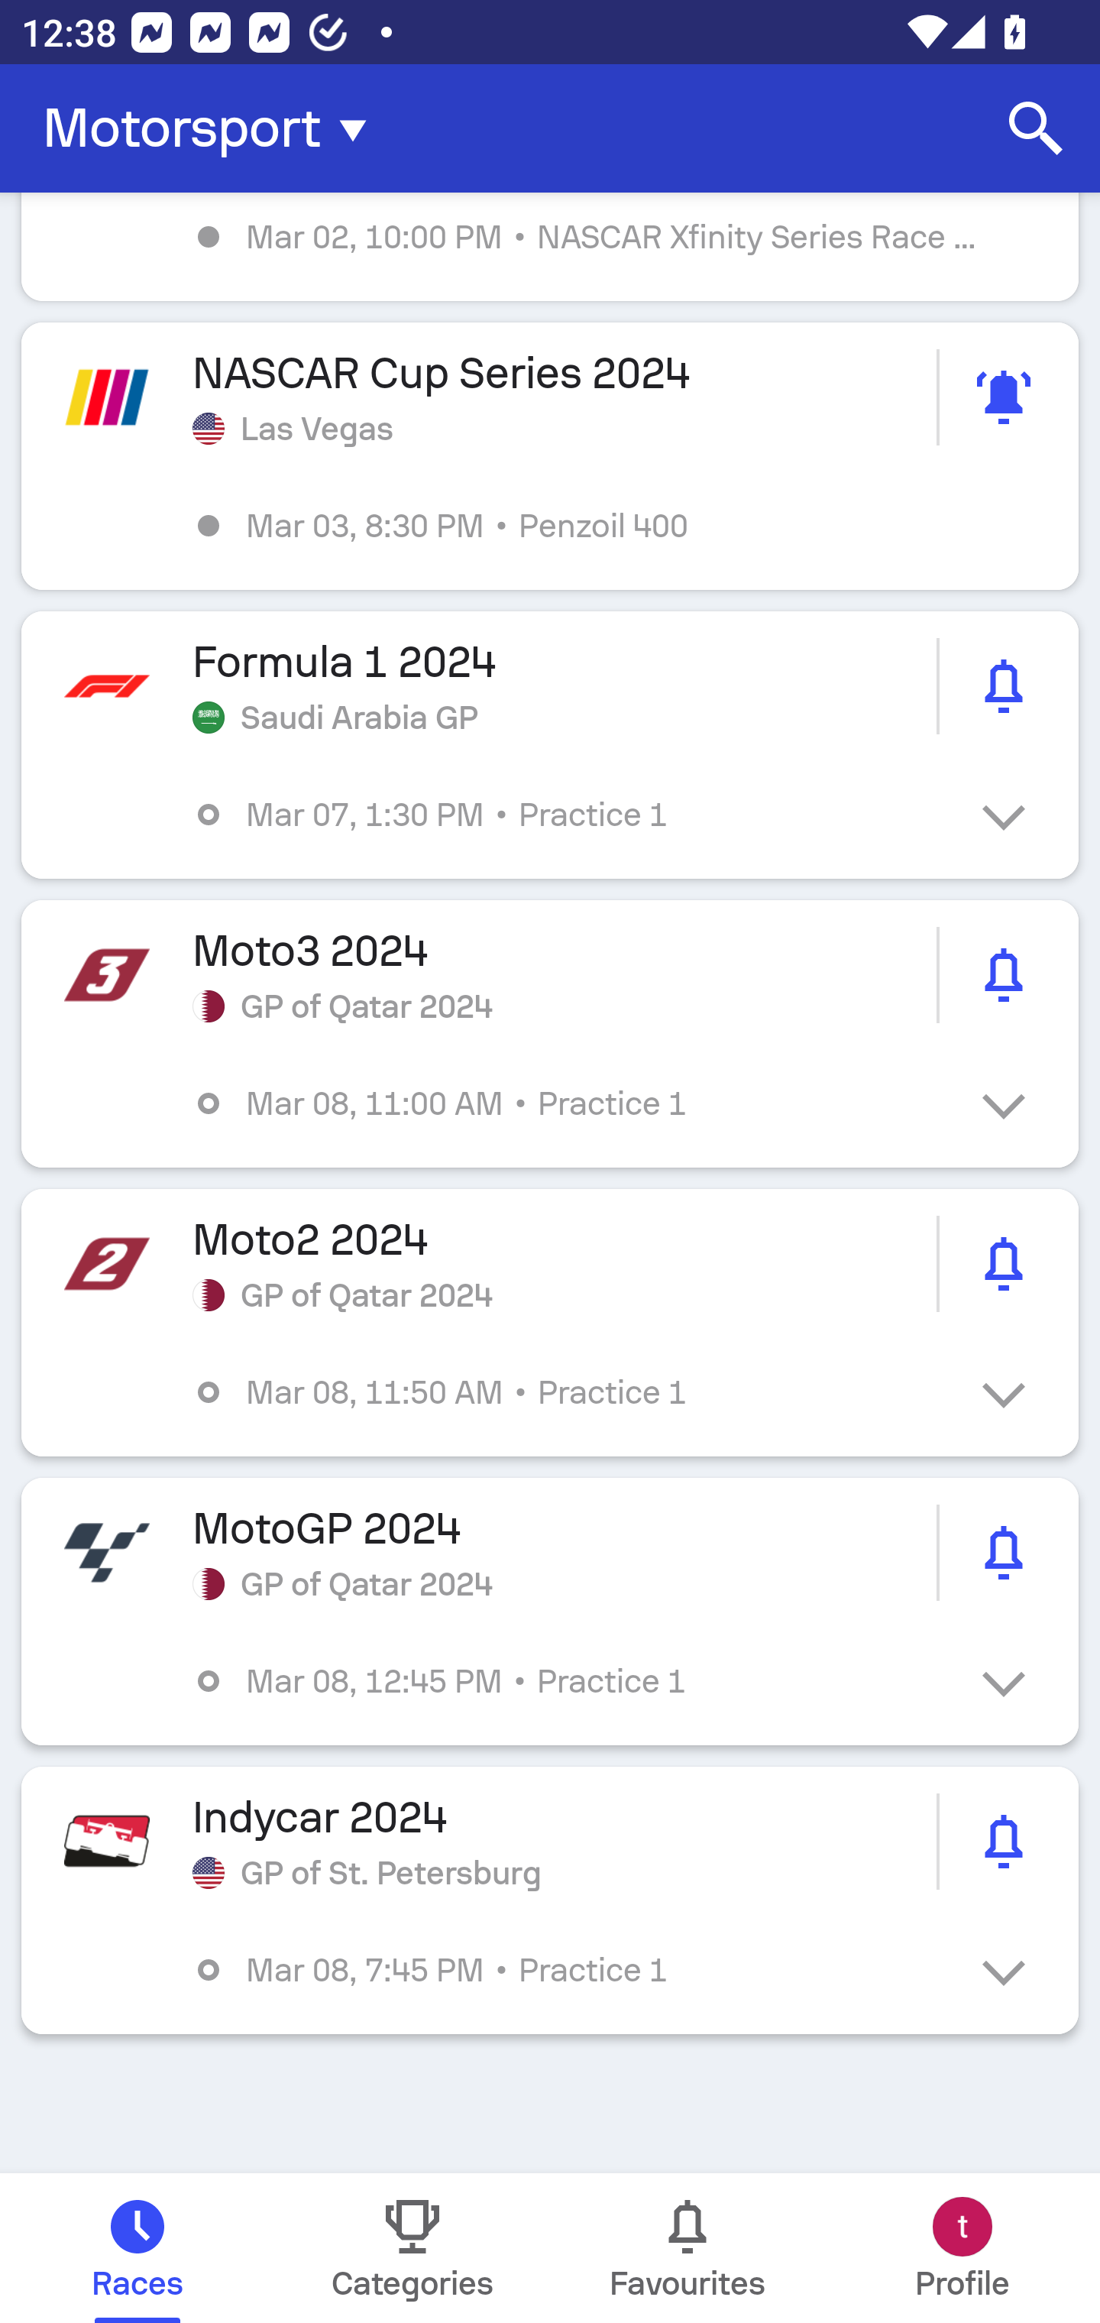  Describe the element at coordinates (571, 1970) in the screenshot. I see `Mar 08, 7:45 PM • Practice 1` at that location.